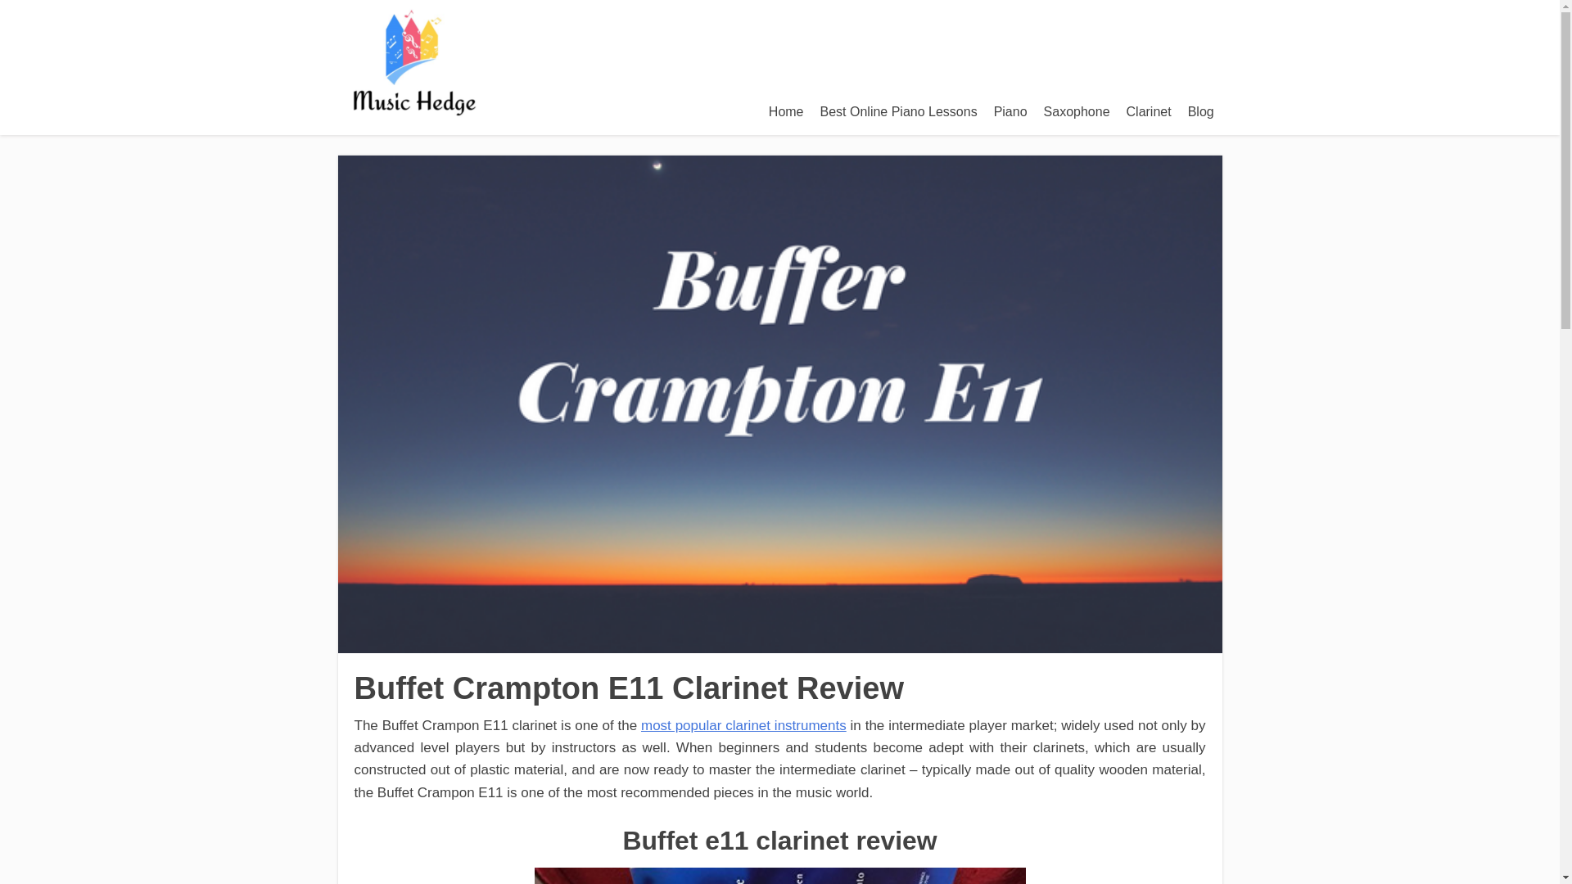  What do you see at coordinates (899, 111) in the screenshot?
I see `Best Online Piano Lessons` at bounding box center [899, 111].